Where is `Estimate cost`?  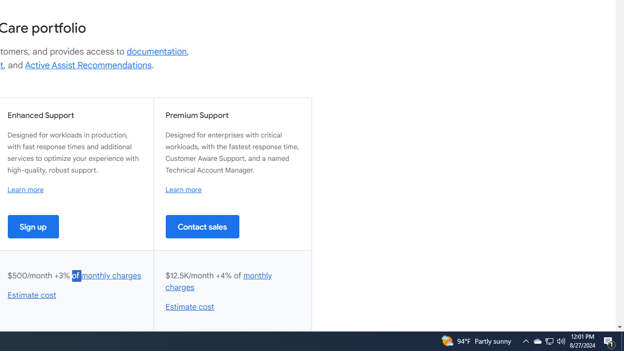 Estimate cost is located at coordinates (190, 307).